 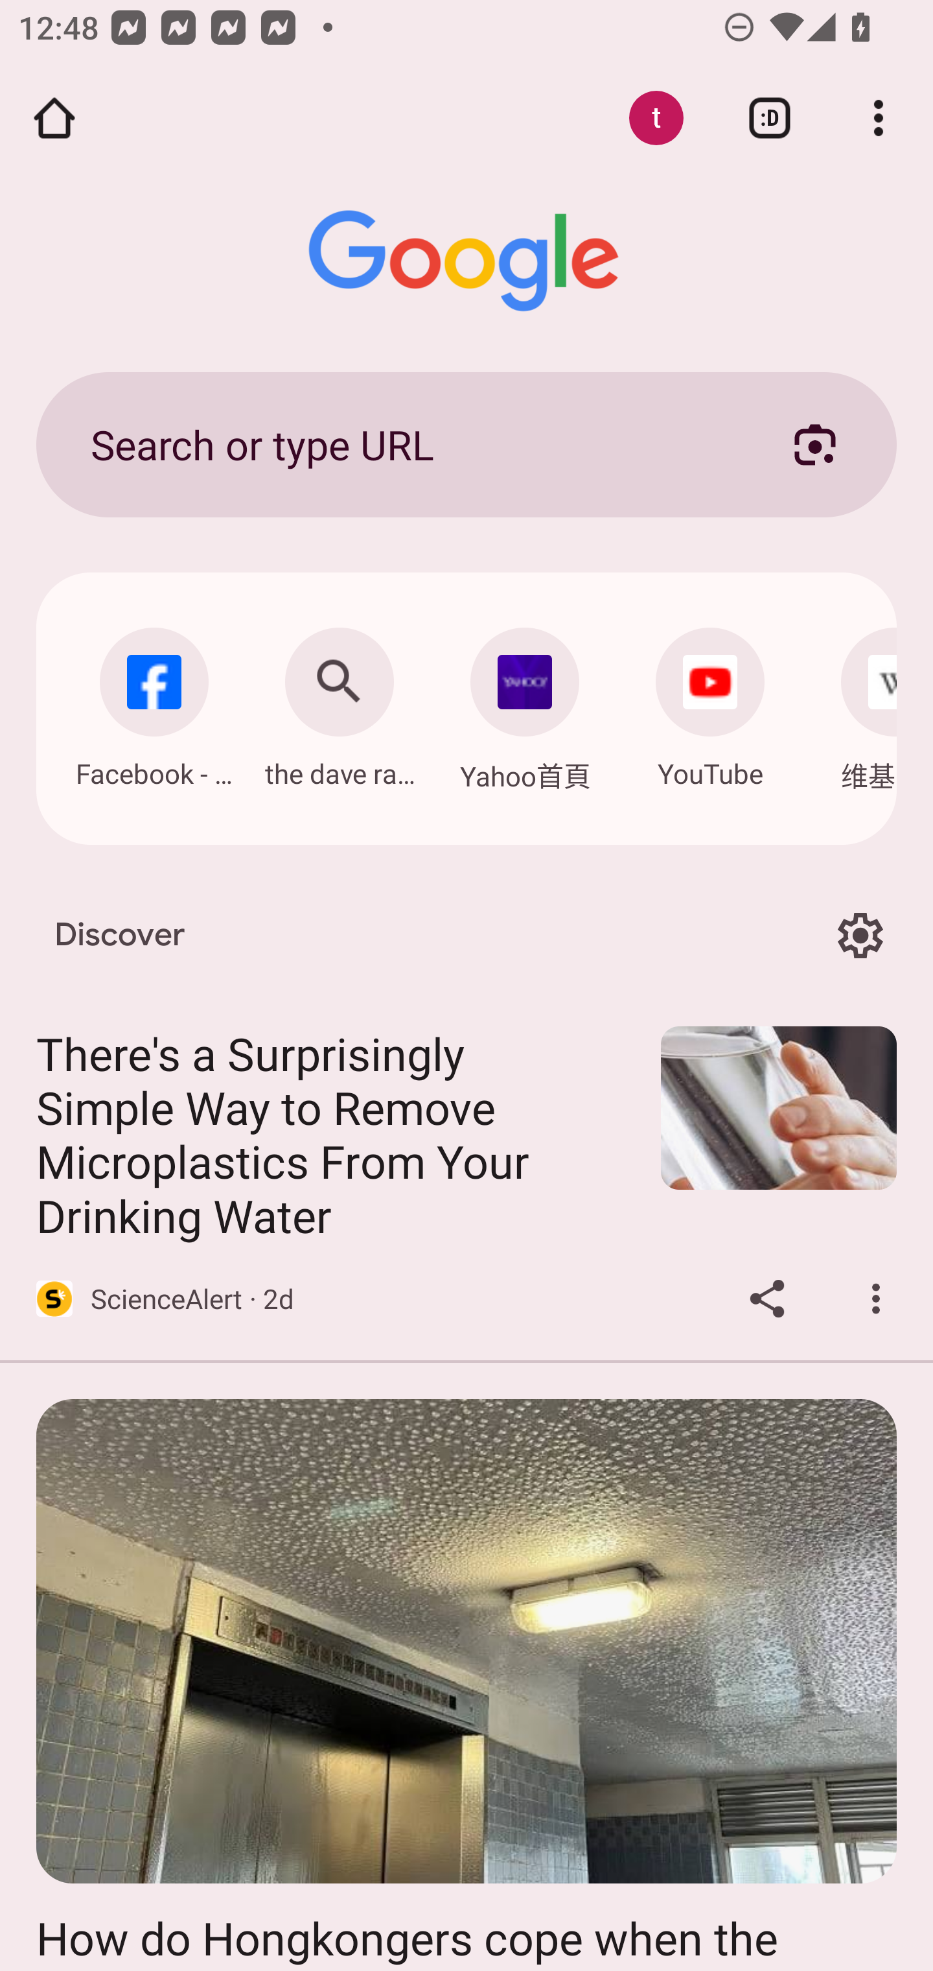 I want to click on Search with your camera using Google Lens, so click(x=815, y=444).